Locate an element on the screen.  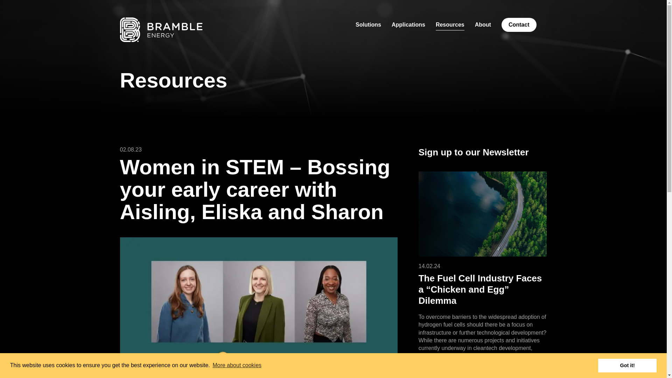
Got it! is located at coordinates (627, 365).